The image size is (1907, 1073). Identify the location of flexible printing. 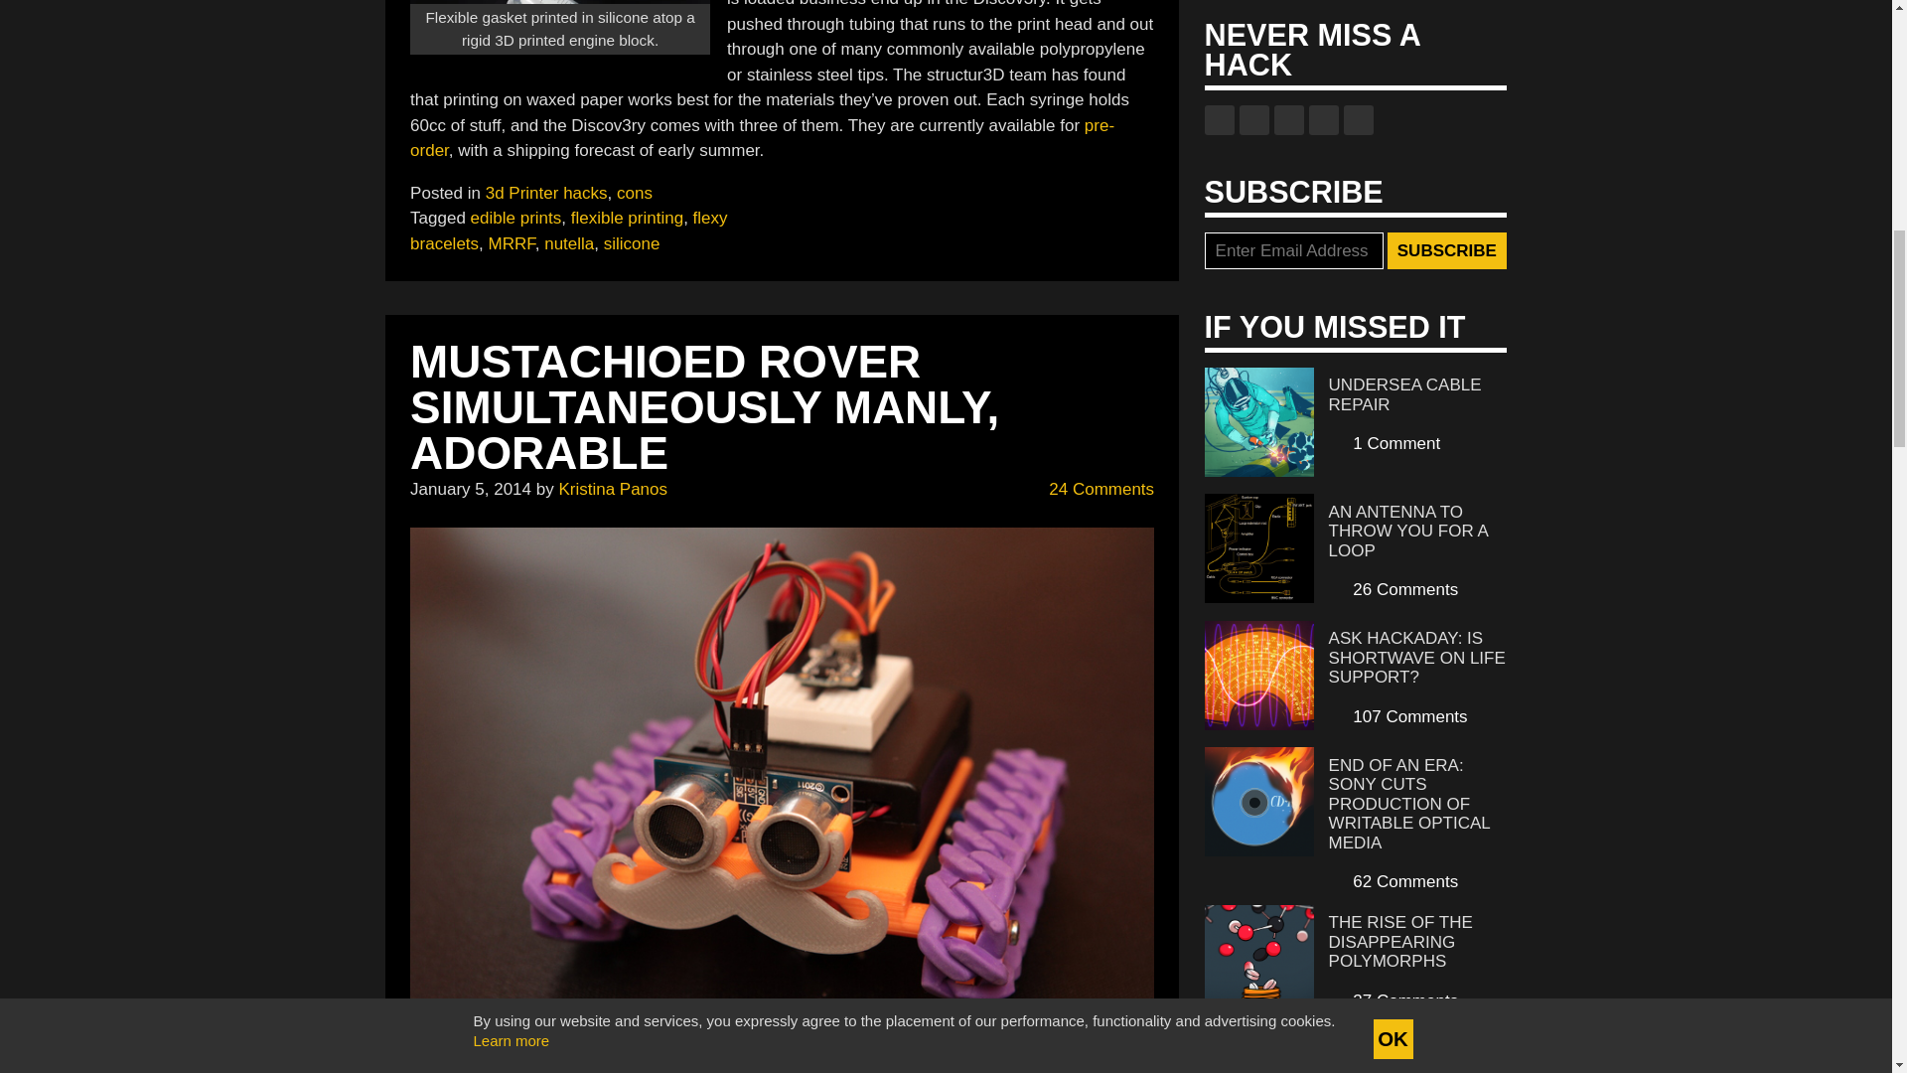
(626, 217).